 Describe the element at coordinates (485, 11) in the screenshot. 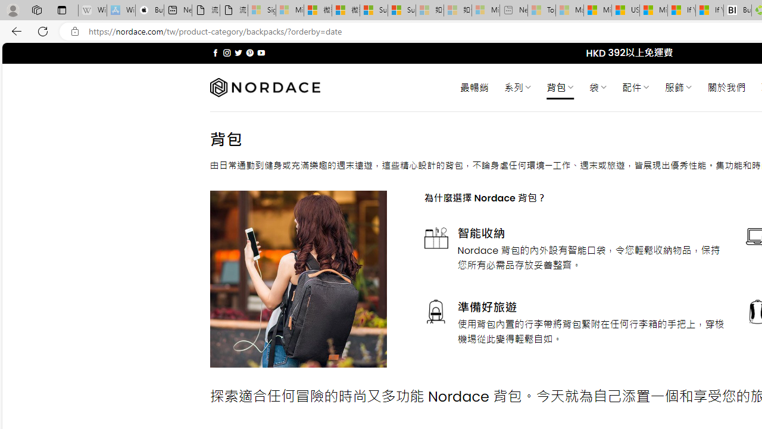

I see `Microsoft account | Account Checkup - Sleeping` at that location.